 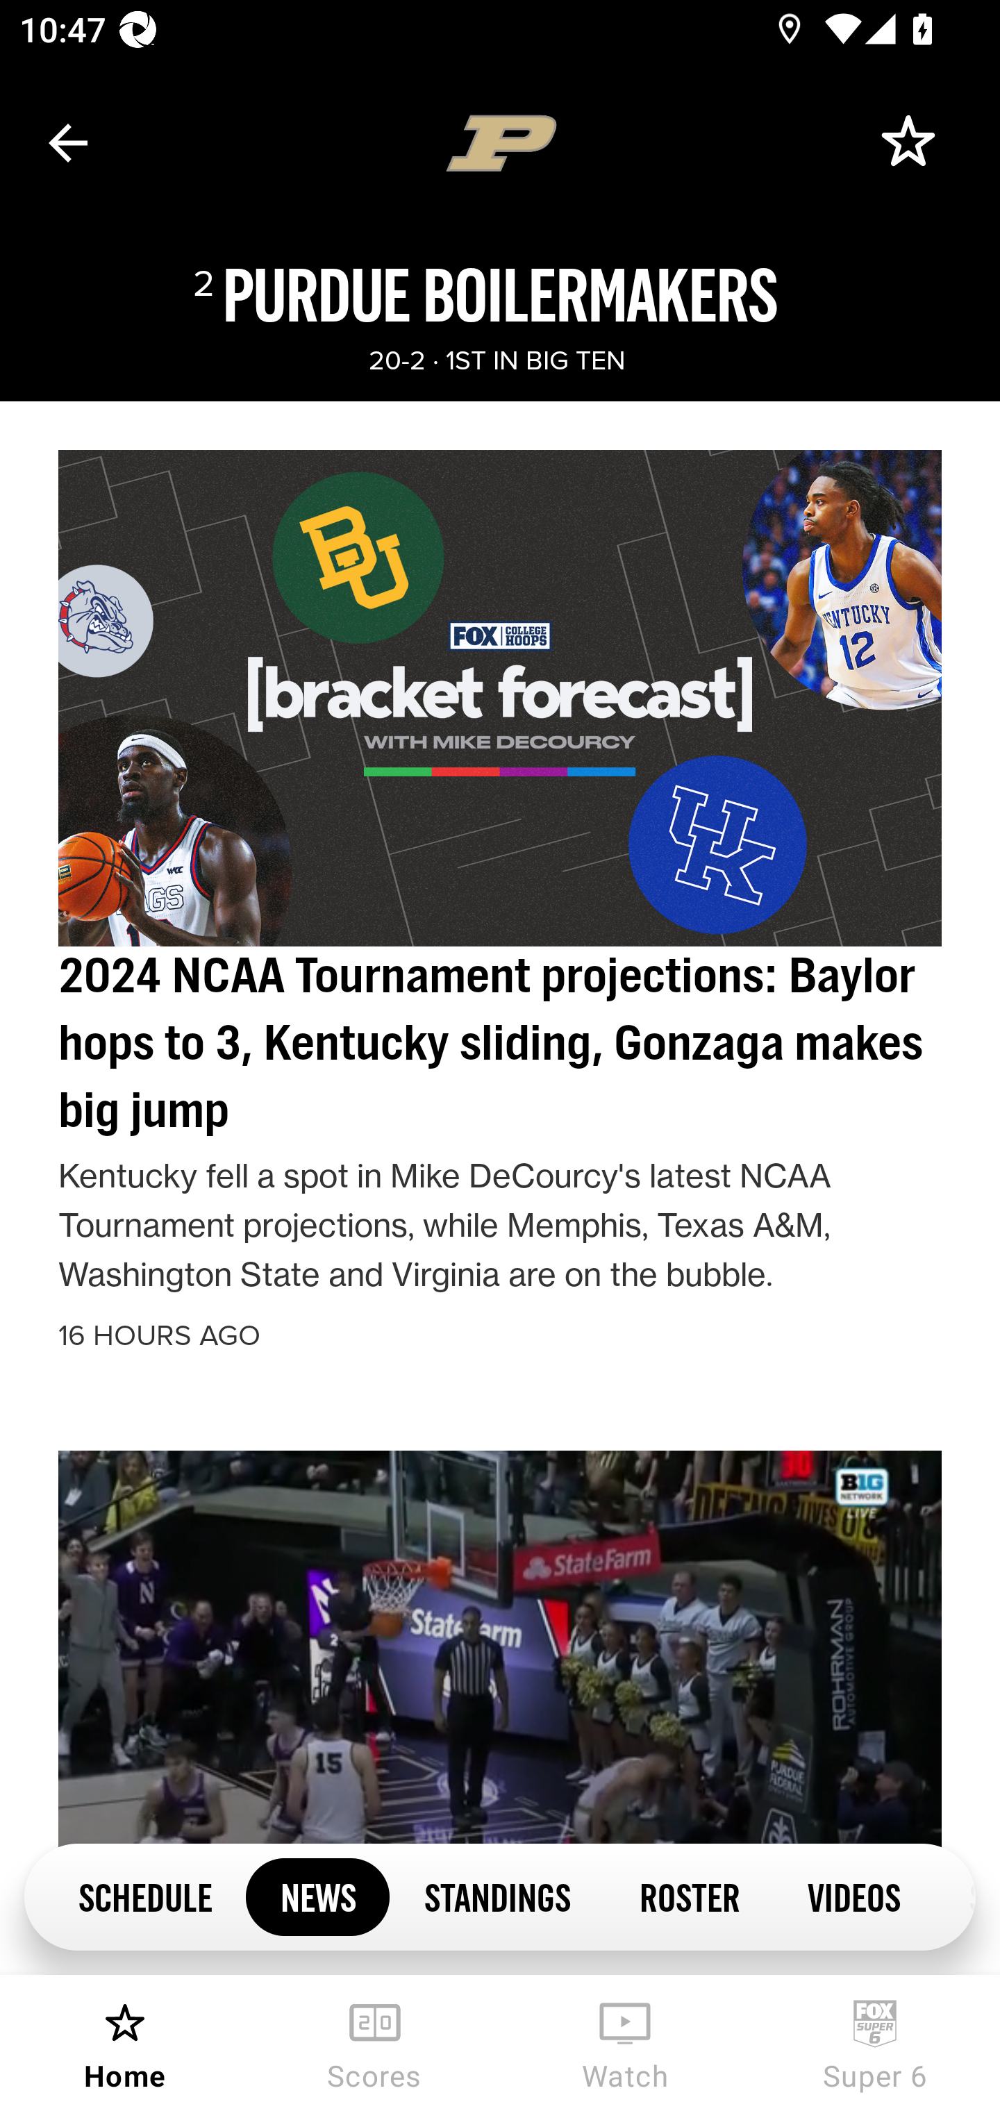 What do you see at coordinates (497, 1896) in the screenshot?
I see `STANDINGS` at bounding box center [497, 1896].